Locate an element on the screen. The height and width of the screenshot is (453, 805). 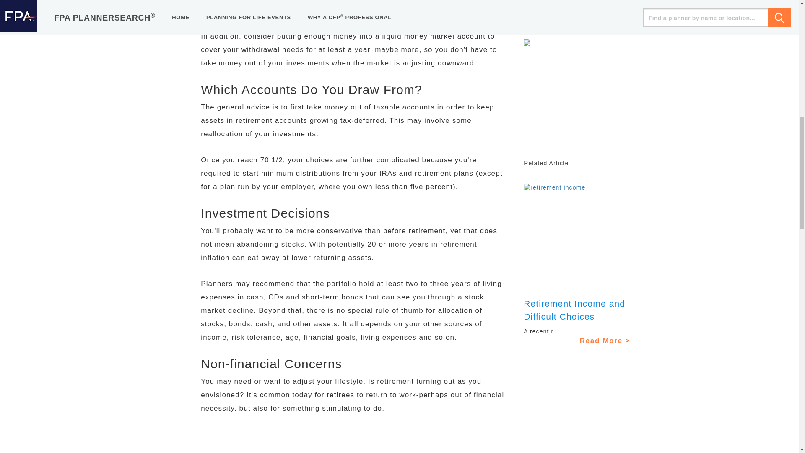
Retirement Income and Difficult Choices is located at coordinates (574, 310).